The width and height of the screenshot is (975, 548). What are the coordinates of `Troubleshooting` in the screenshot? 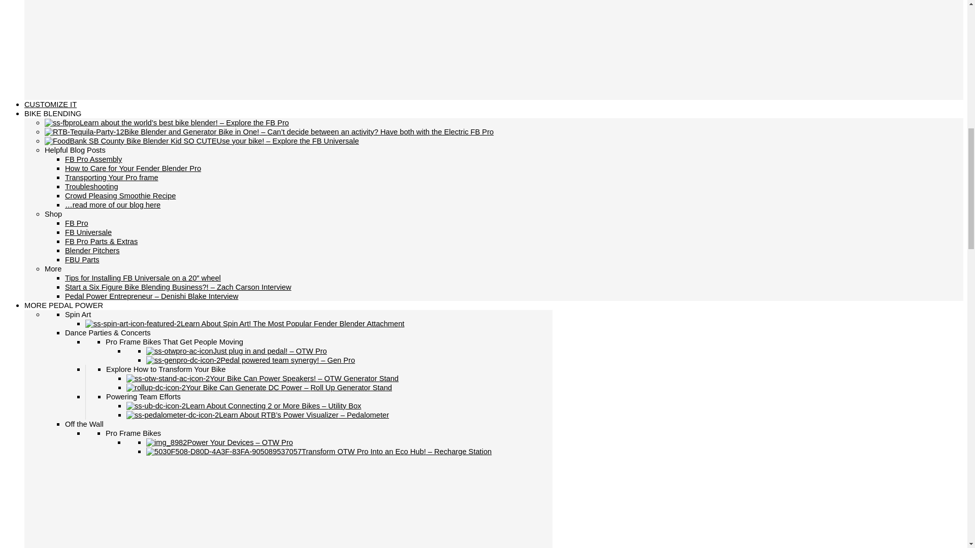 It's located at (91, 186).